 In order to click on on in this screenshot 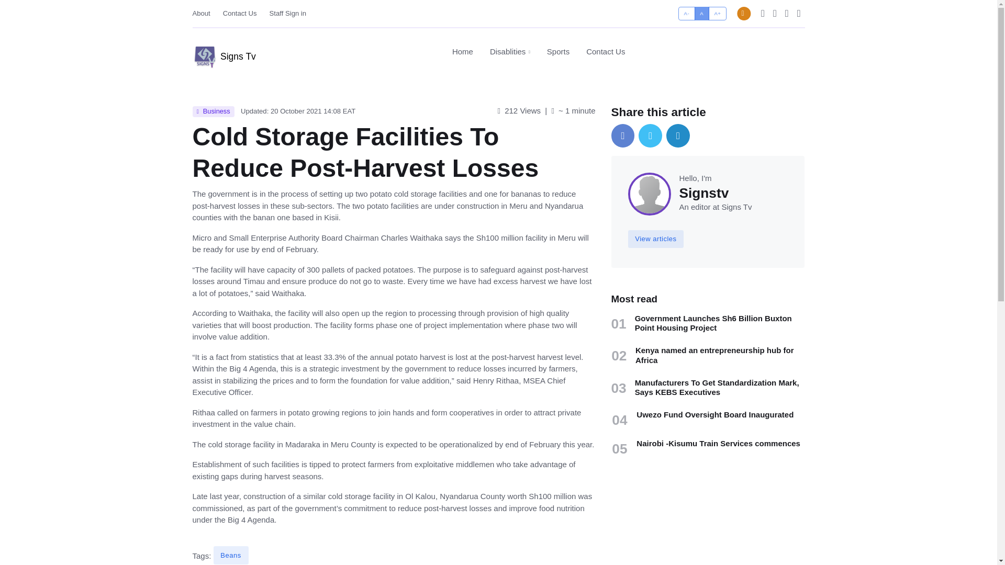, I will do `click(534, 52)`.